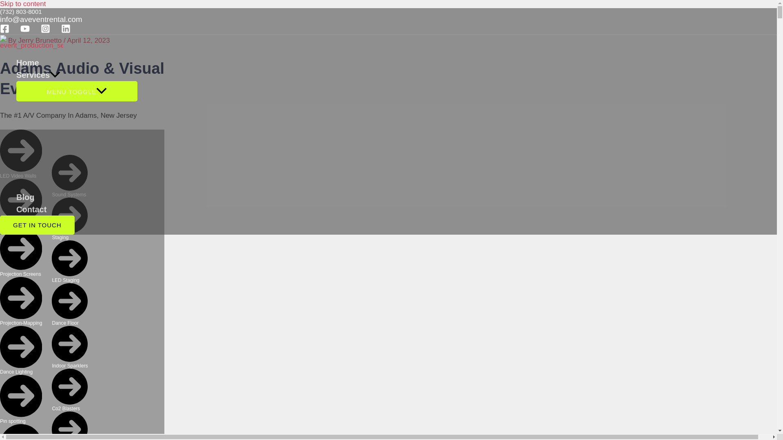  I want to click on GET IN TOUCH, so click(37, 225).